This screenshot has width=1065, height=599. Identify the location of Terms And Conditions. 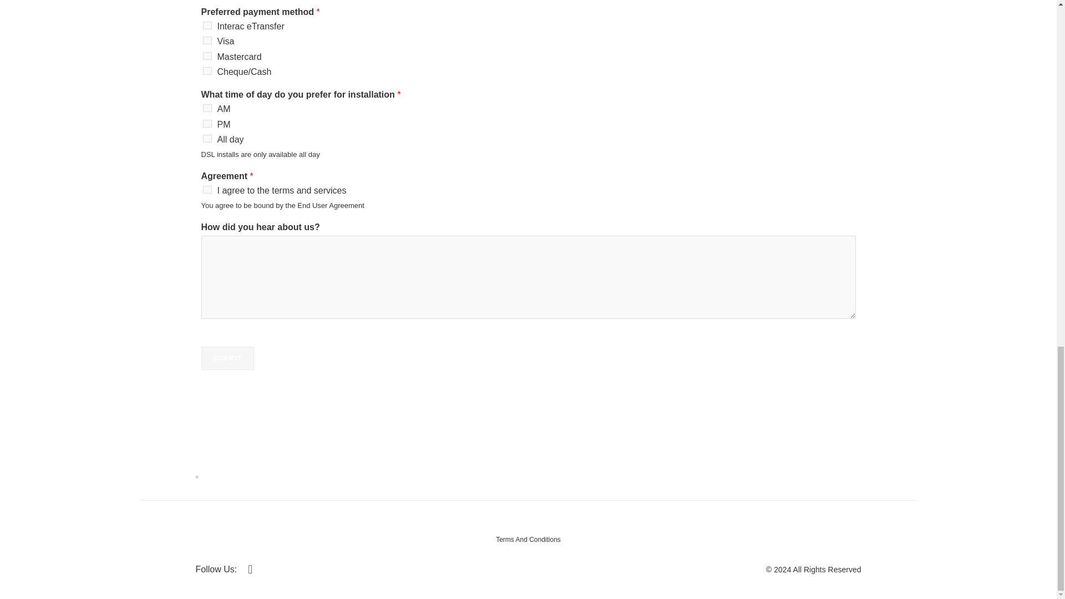
(528, 539).